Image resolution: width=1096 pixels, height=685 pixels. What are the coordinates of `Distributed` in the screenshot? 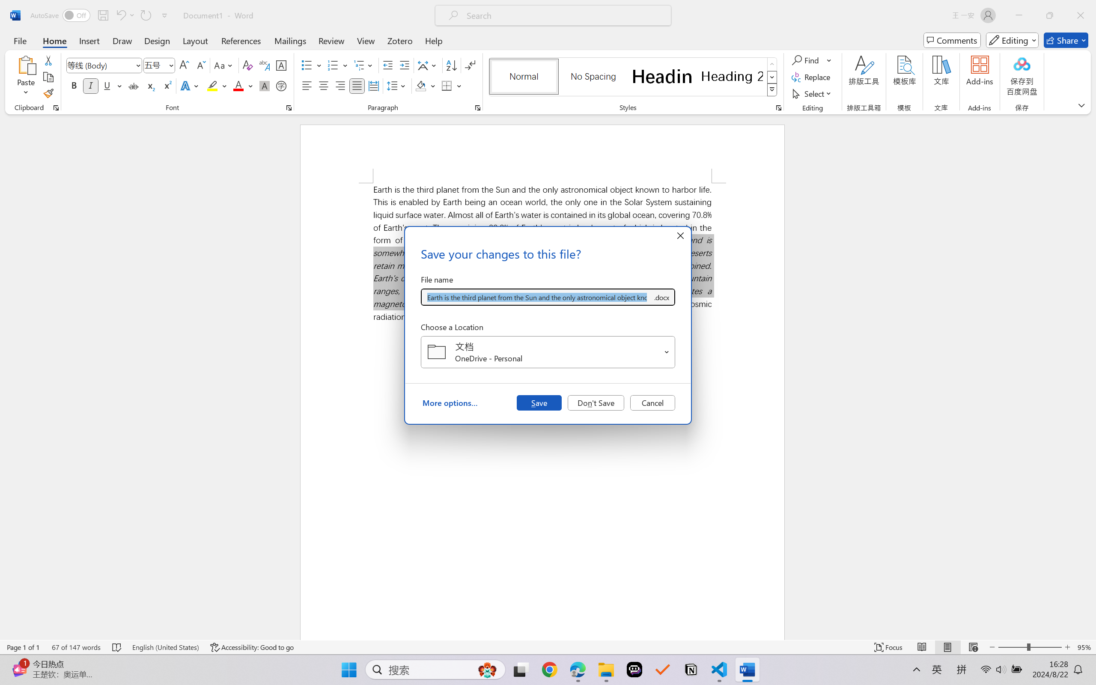 It's located at (373, 86).